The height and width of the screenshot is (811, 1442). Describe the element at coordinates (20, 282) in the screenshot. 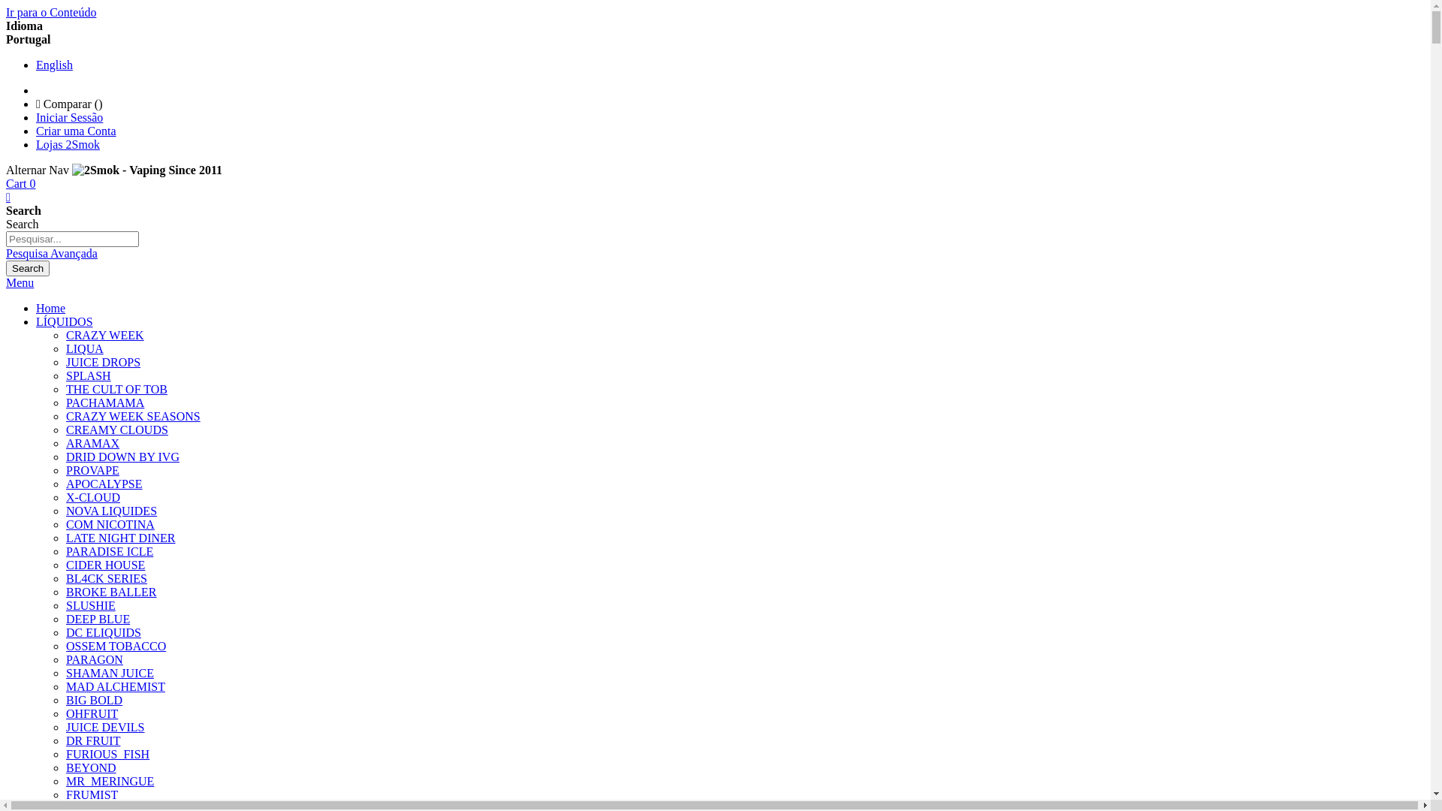

I see `Menu` at that location.